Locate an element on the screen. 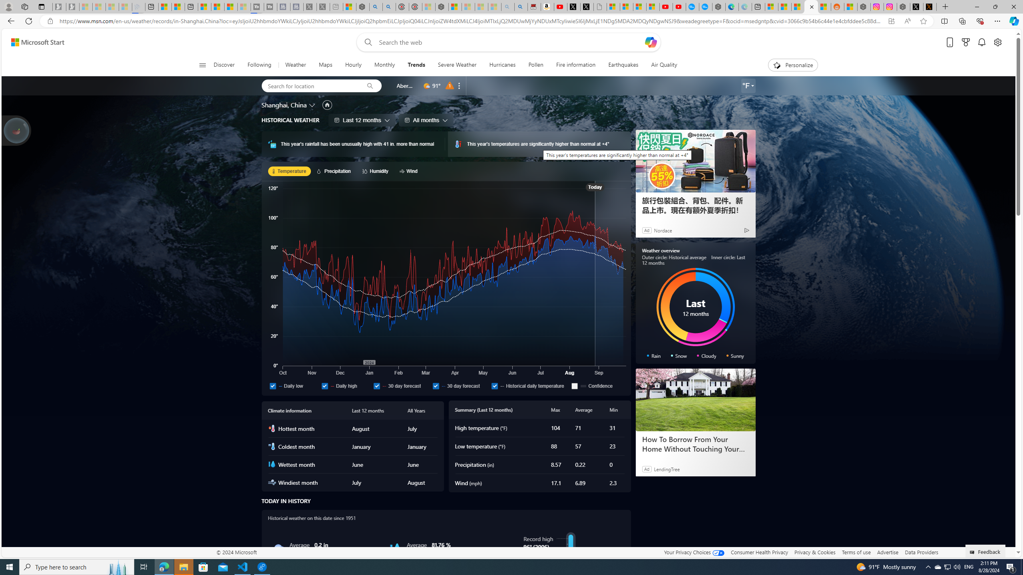 The image size is (1023, 575). Web search is located at coordinates (366, 42).